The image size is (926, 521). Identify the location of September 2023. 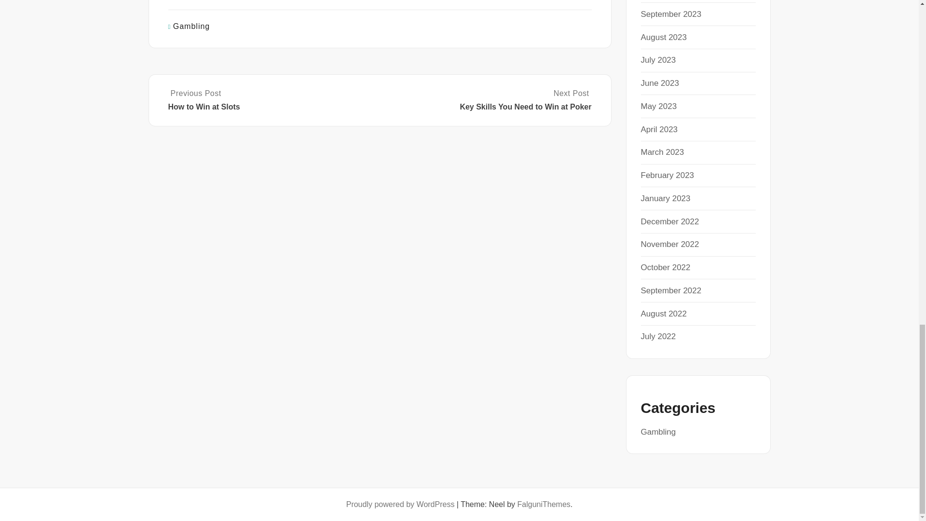
(670, 14).